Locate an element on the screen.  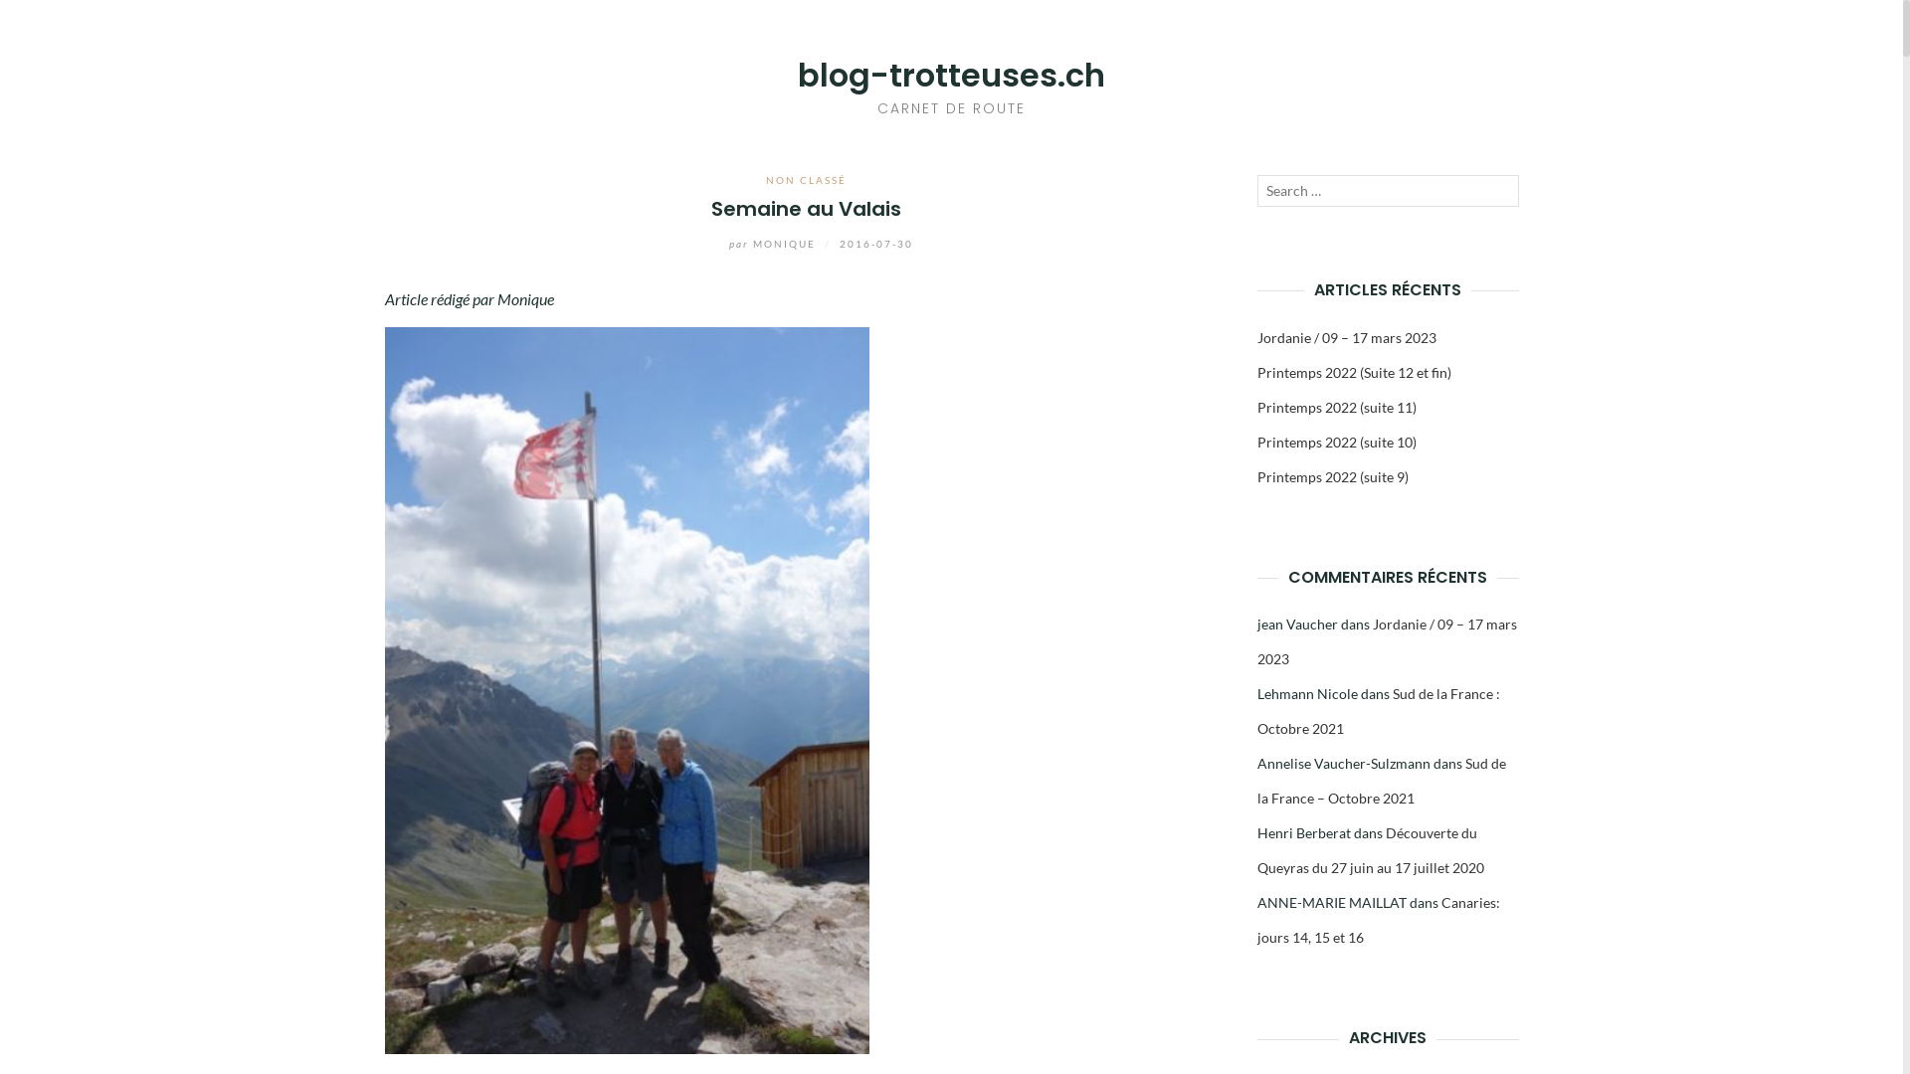
Printemps 2022 (suite 10) is located at coordinates (1337, 442).